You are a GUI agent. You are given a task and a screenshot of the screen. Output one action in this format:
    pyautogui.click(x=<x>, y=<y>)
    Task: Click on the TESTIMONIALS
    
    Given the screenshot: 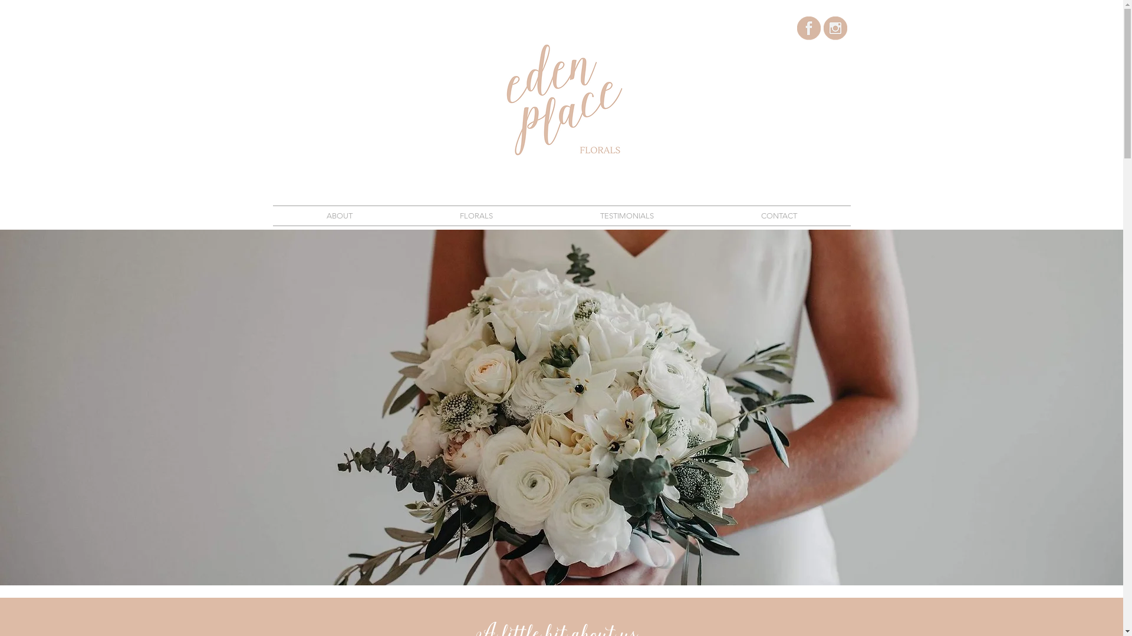 What is the action you would take?
    pyautogui.click(x=626, y=216)
    